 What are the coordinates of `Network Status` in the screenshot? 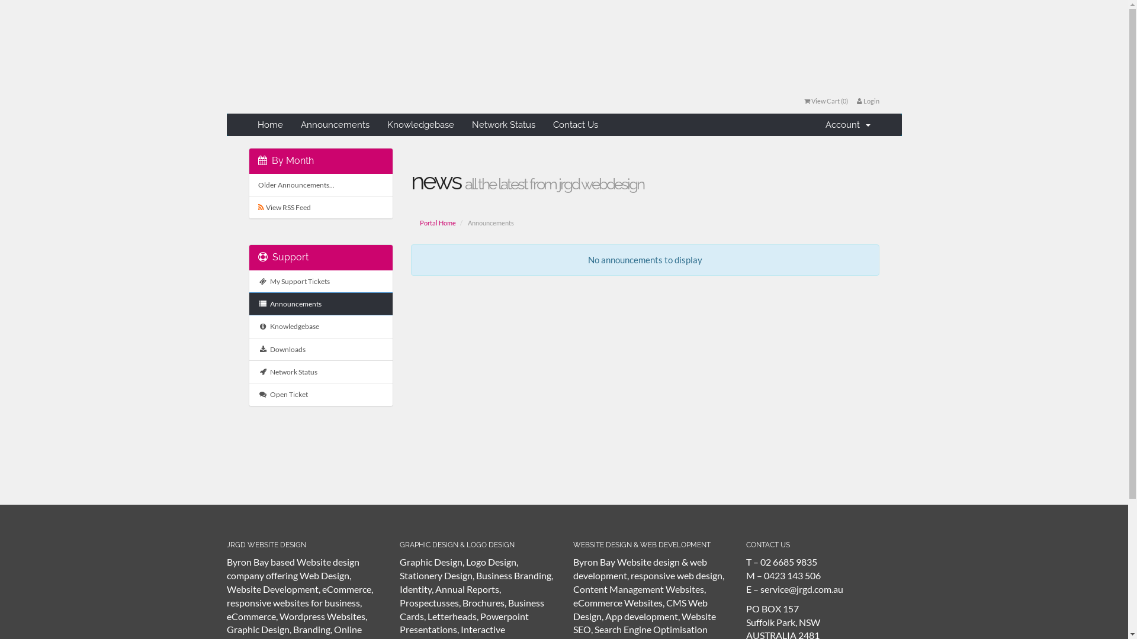 It's located at (503, 125).